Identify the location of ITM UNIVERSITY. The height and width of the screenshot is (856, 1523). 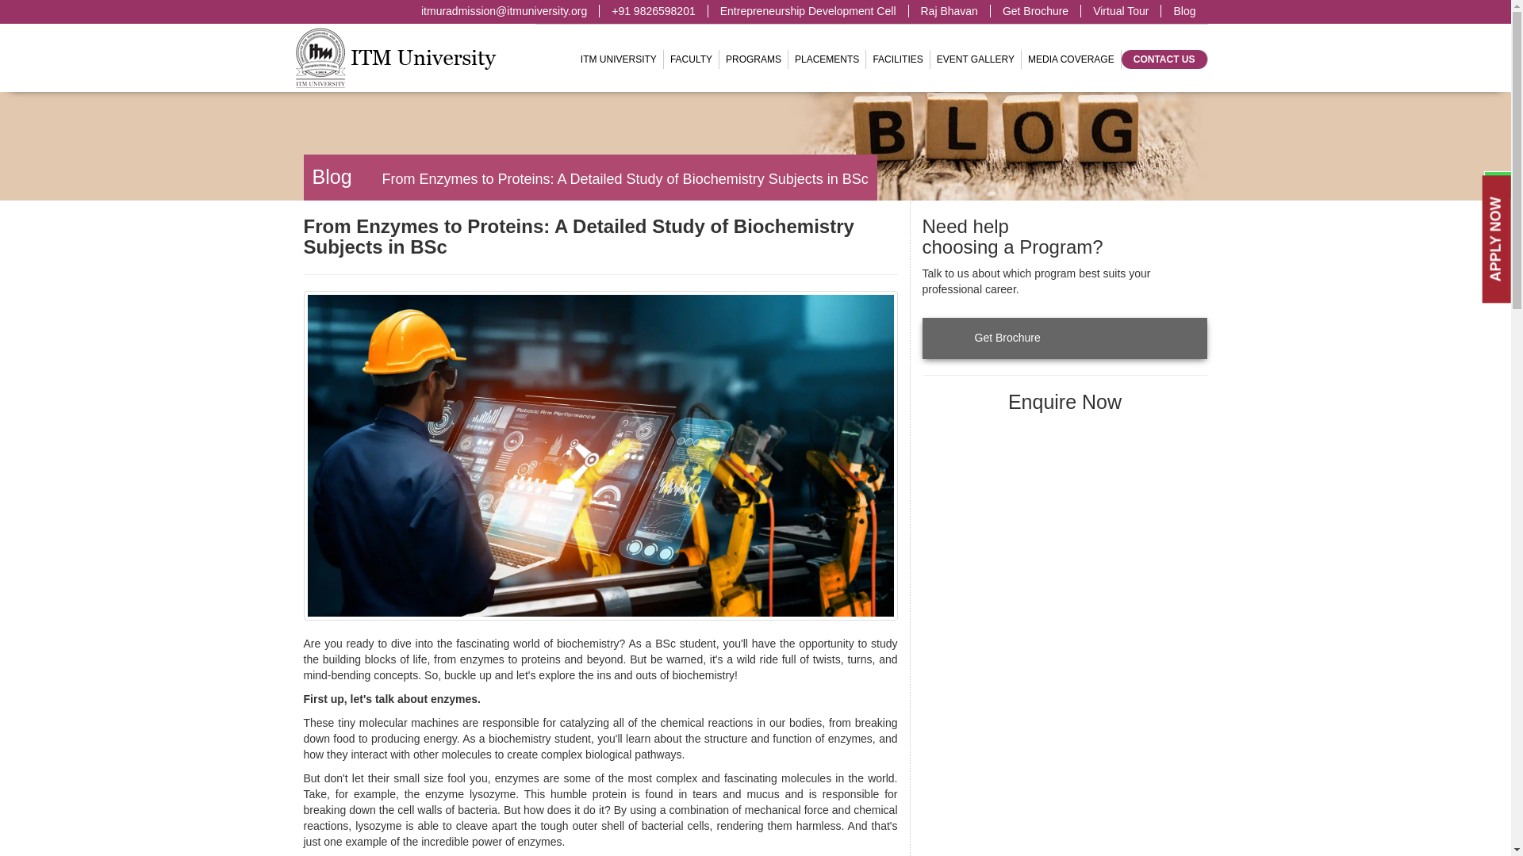
(619, 59).